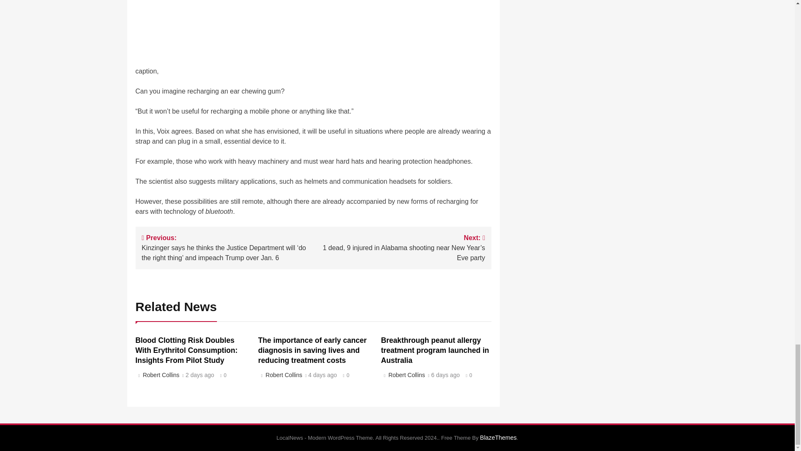 This screenshot has width=801, height=451. Describe the element at coordinates (323, 375) in the screenshot. I see `4 days ago` at that location.